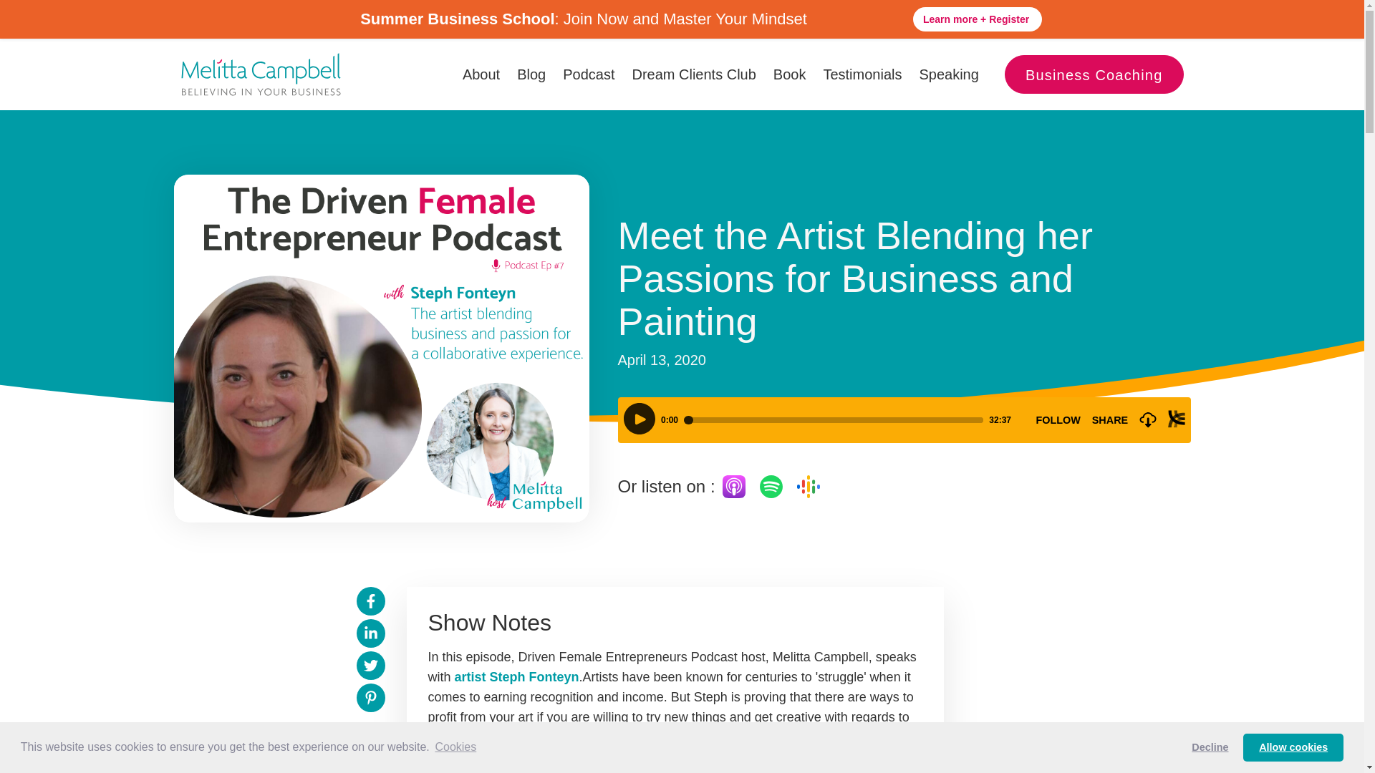 Image resolution: width=1375 pixels, height=773 pixels. Describe the element at coordinates (455, 747) in the screenshot. I see `Cookies` at that location.